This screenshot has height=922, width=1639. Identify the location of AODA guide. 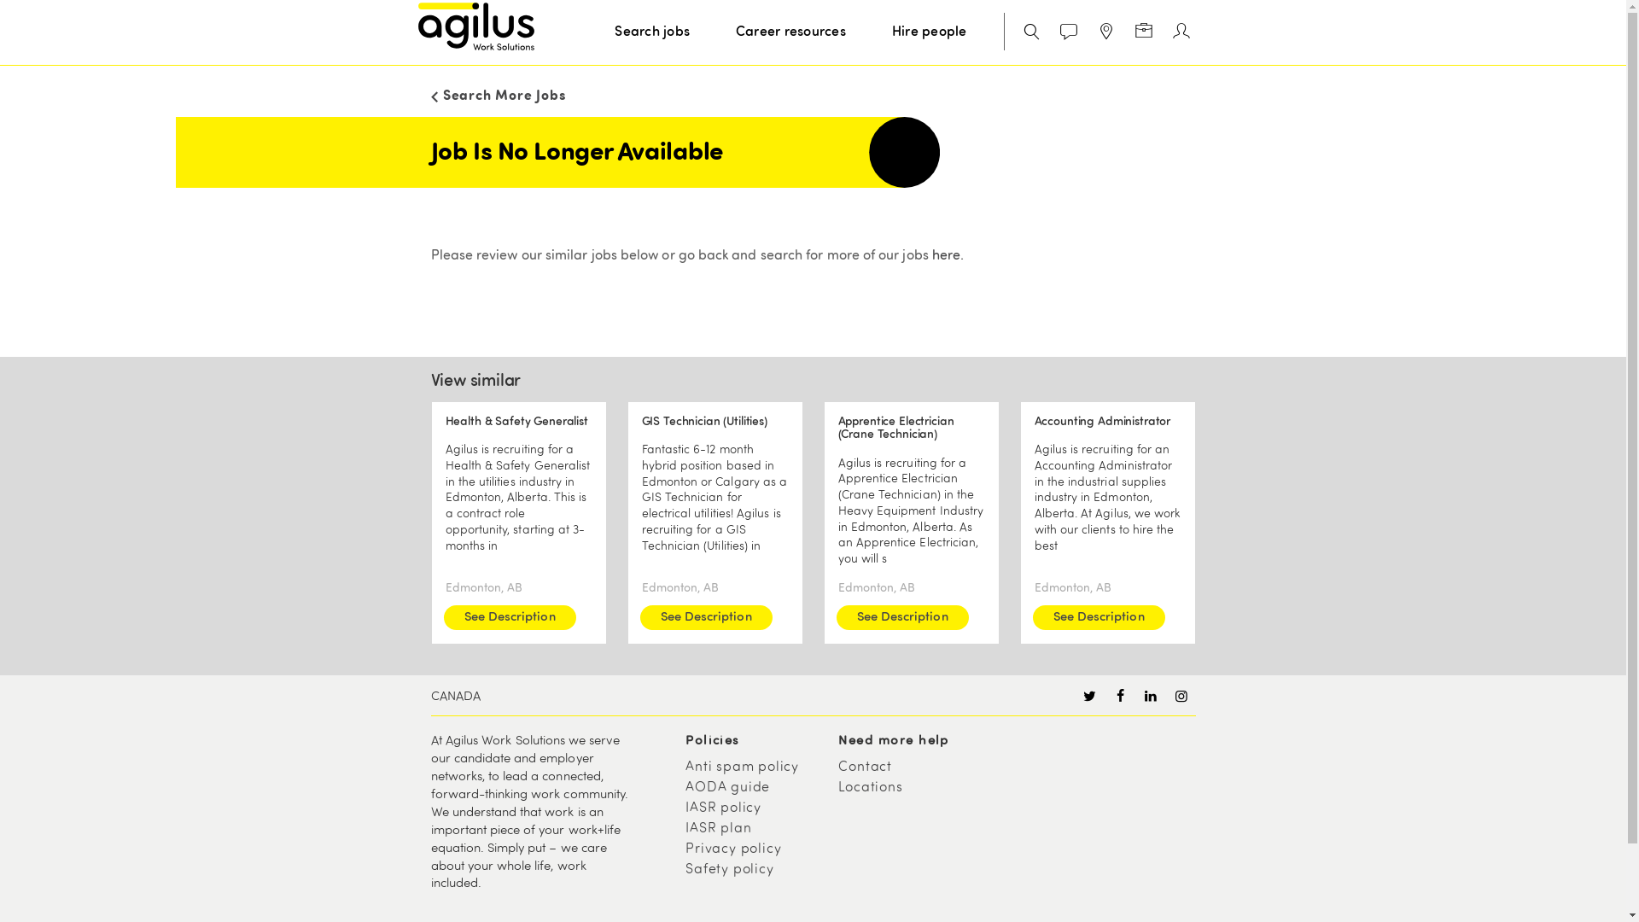
(755, 788).